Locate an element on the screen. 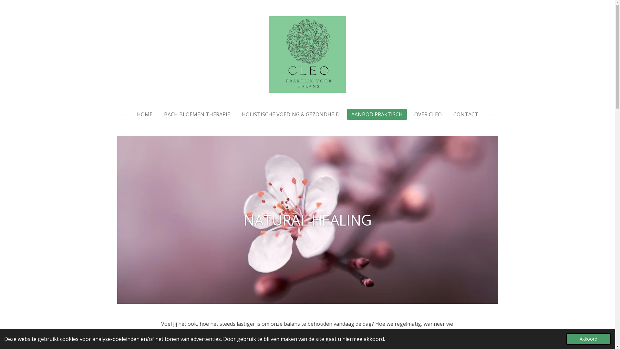  HOLISTISCHE VOEDING & GEZONDHEID is located at coordinates (291, 114).